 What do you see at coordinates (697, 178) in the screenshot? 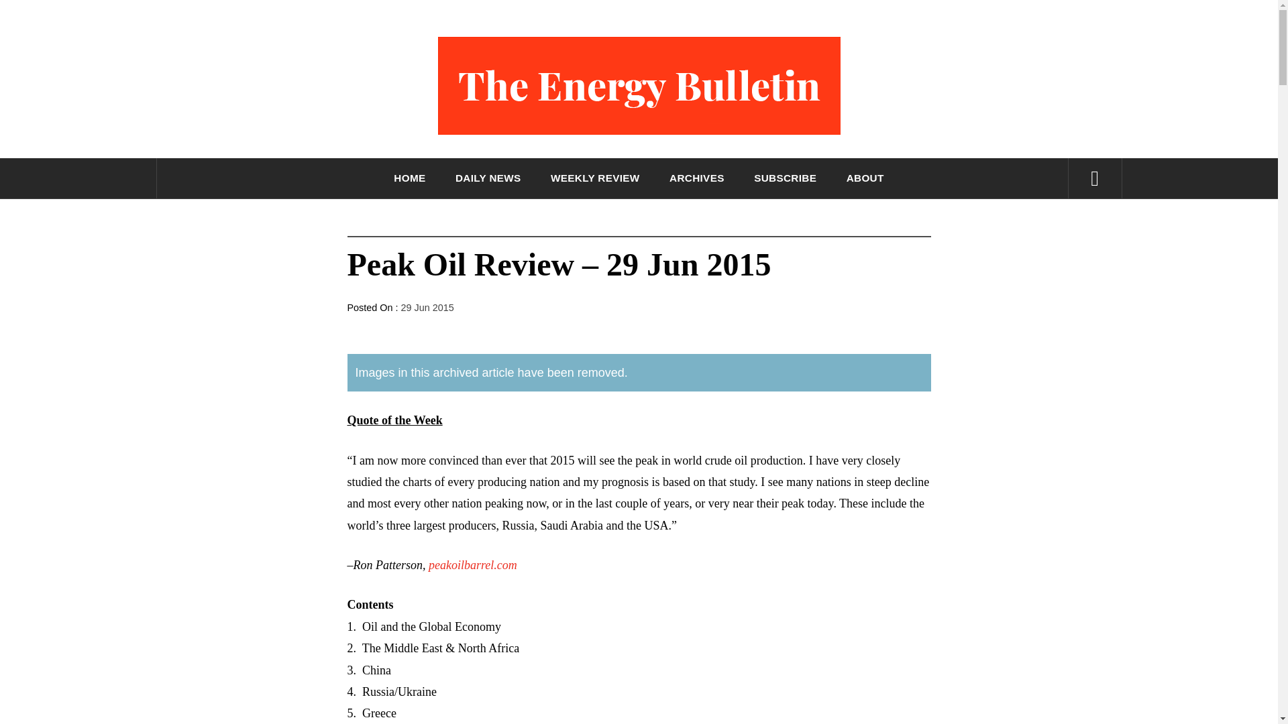
I see `ARCHIVES` at bounding box center [697, 178].